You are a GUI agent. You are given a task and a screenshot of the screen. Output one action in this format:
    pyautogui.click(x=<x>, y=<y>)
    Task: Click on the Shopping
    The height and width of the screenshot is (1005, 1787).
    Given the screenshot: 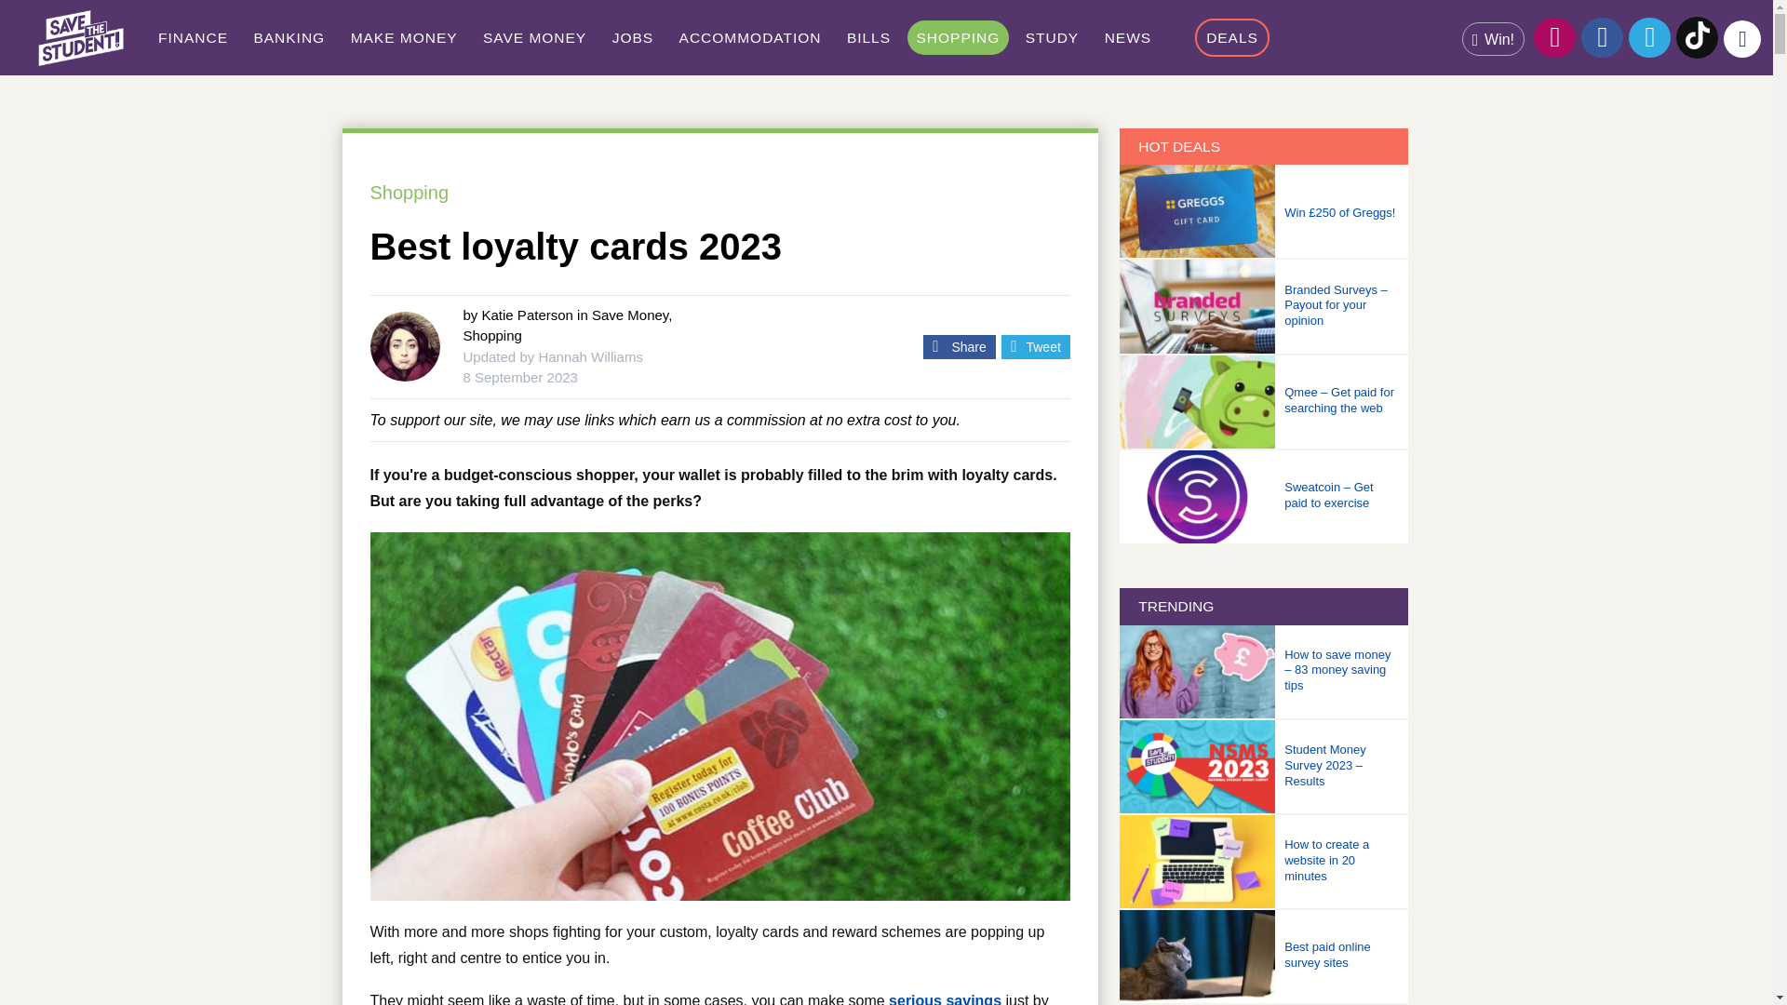 What is the action you would take?
    pyautogui.click(x=959, y=37)
    